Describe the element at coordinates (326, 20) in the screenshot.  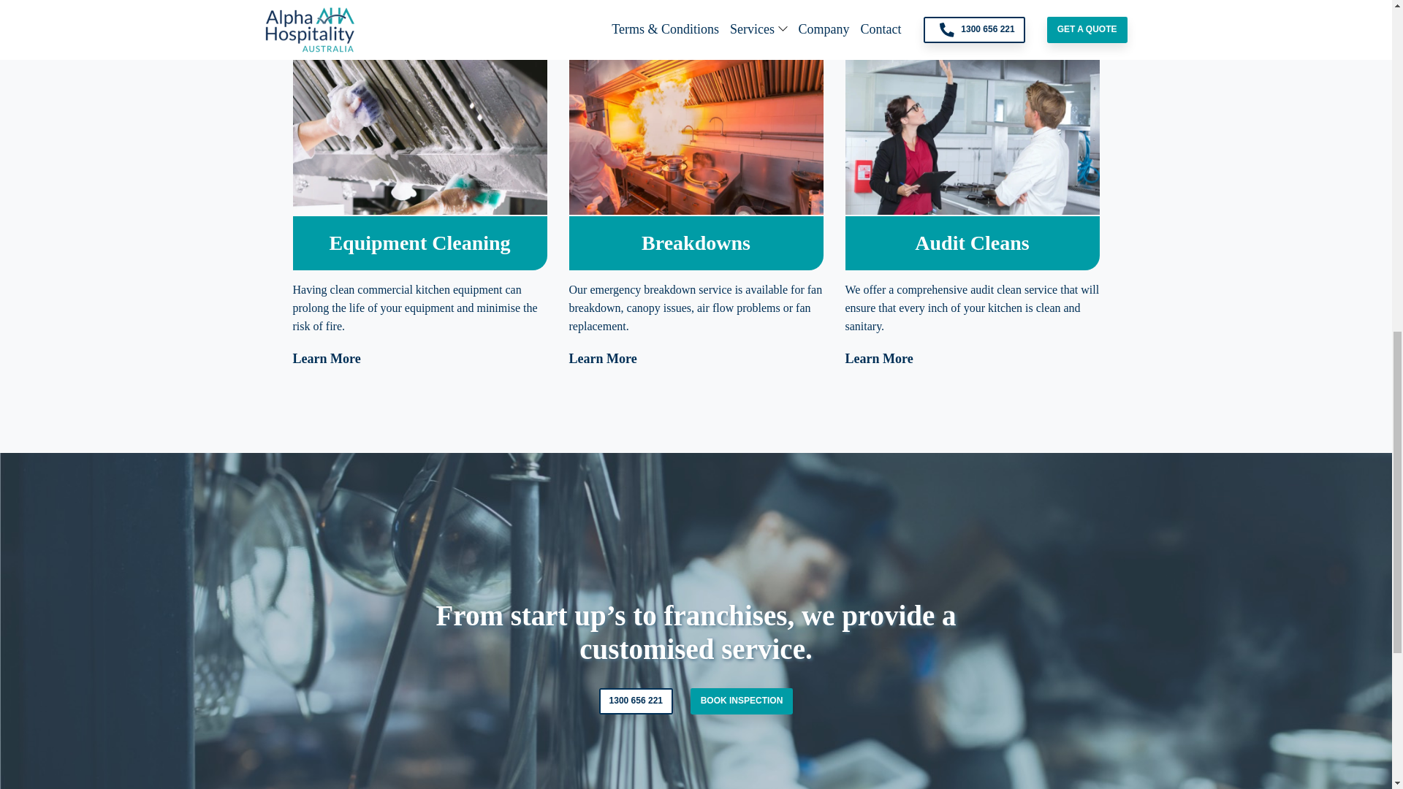
I see `Learn More` at that location.